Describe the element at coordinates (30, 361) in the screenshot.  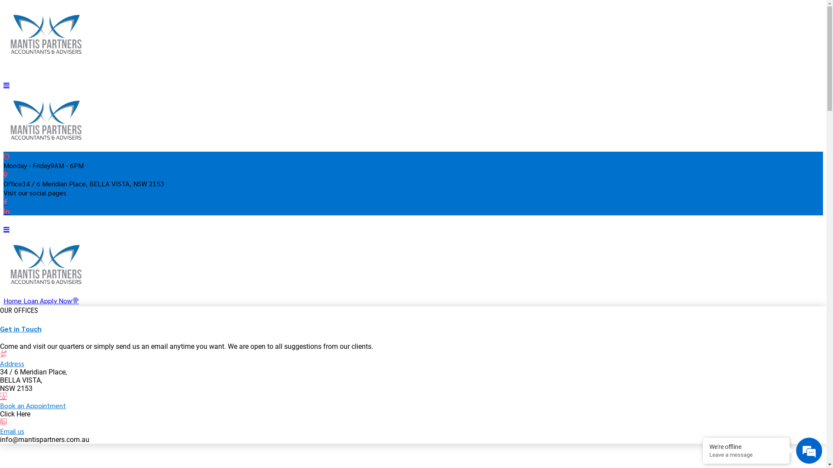
I see `Home` at that location.